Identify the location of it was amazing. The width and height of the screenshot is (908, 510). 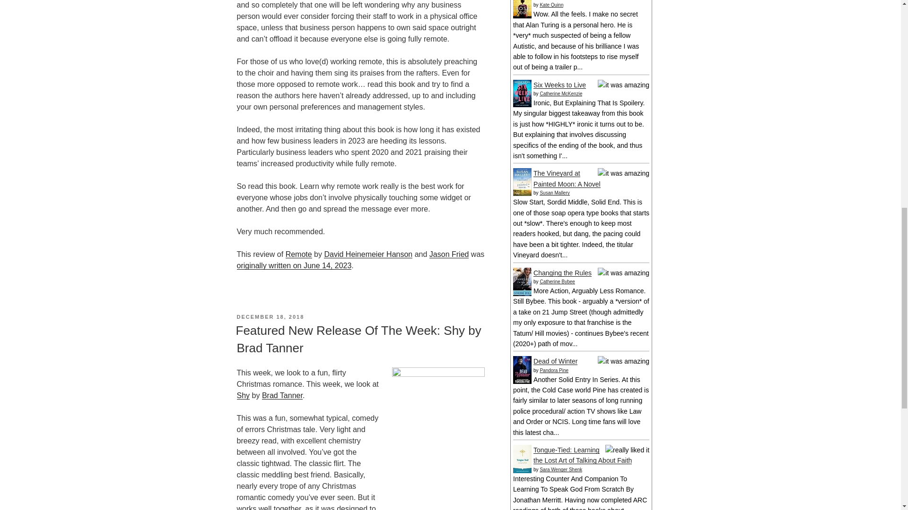
(623, 85).